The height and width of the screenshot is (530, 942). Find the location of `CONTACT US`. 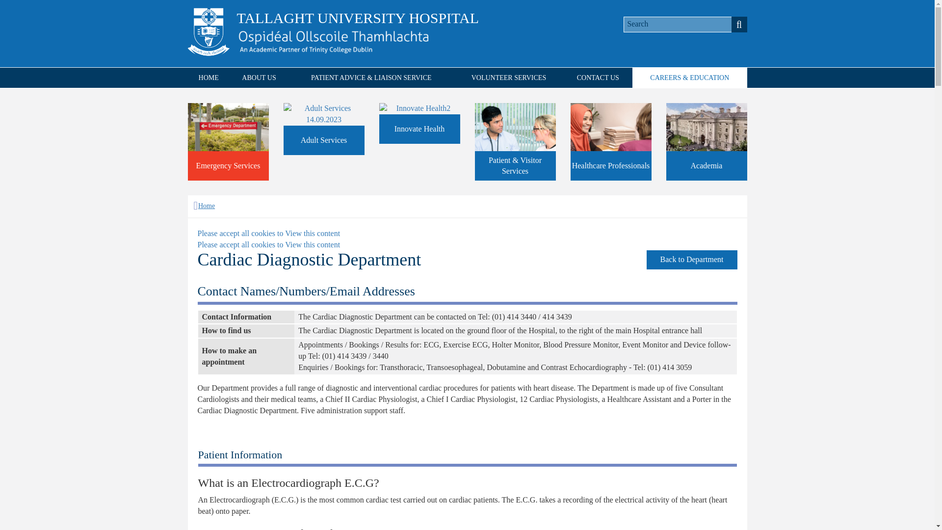

CONTACT US is located at coordinates (598, 78).